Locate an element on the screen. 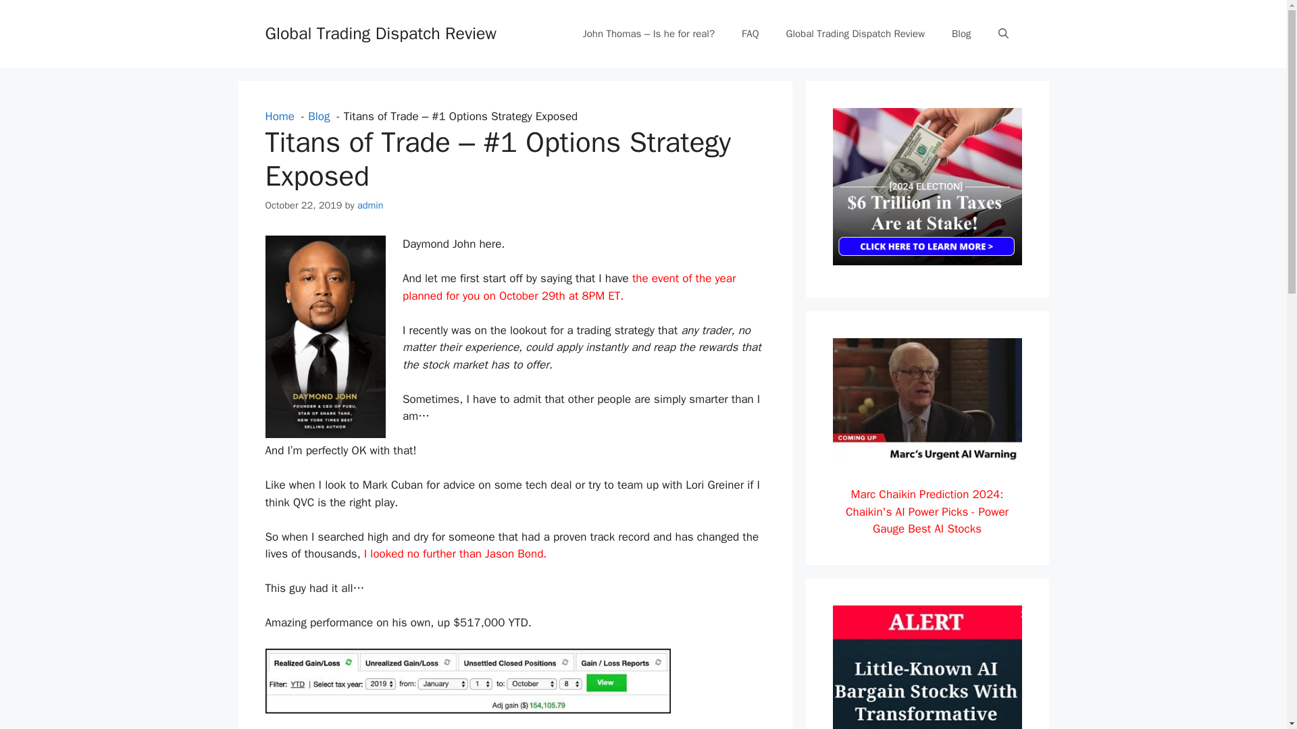 The width and height of the screenshot is (1297, 729). Global Trading Dispatch Review is located at coordinates (856, 34).